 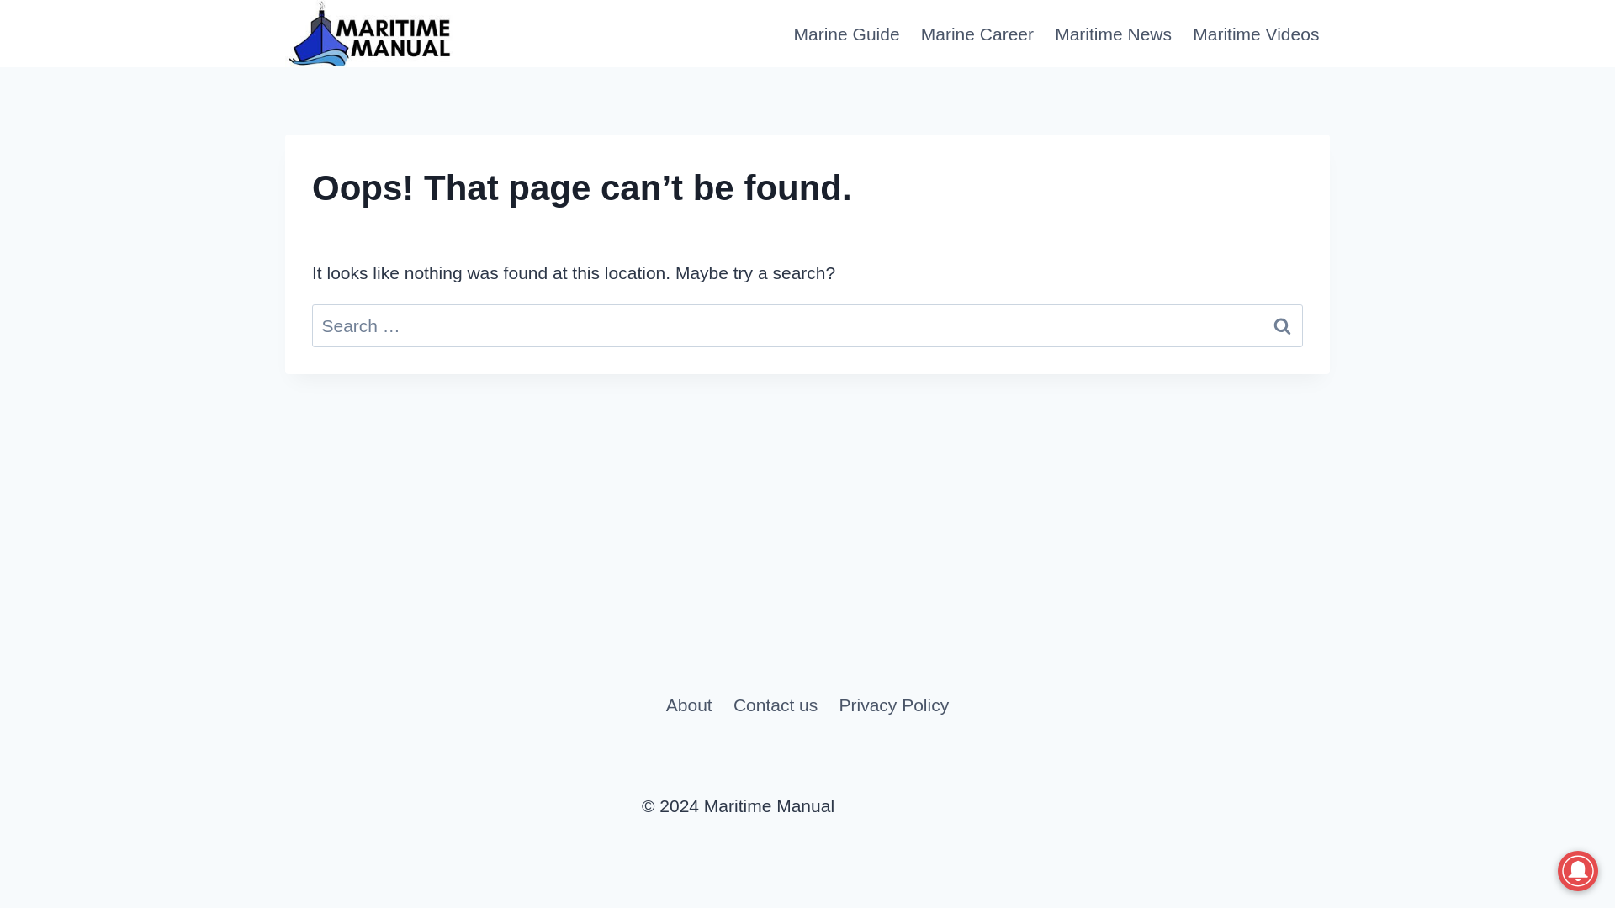 What do you see at coordinates (775, 705) in the screenshot?
I see `Contact us` at bounding box center [775, 705].